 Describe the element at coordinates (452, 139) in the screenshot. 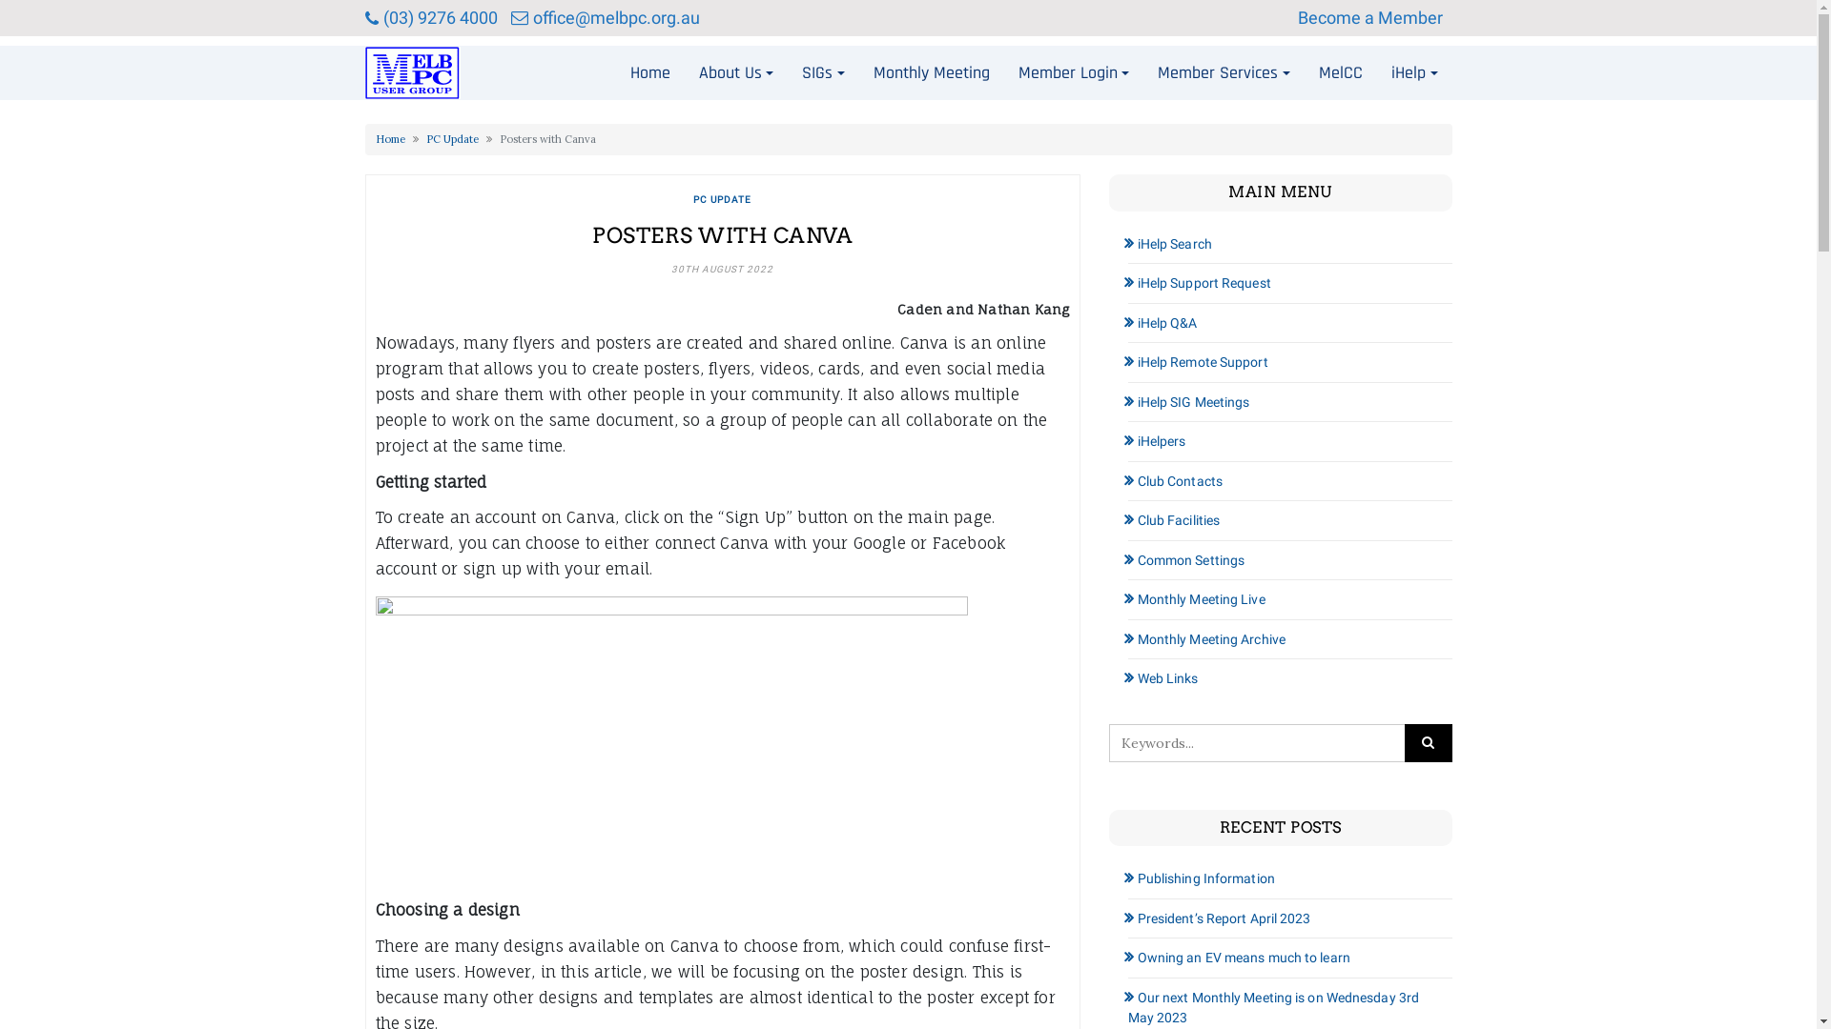

I see `PC Update` at that location.